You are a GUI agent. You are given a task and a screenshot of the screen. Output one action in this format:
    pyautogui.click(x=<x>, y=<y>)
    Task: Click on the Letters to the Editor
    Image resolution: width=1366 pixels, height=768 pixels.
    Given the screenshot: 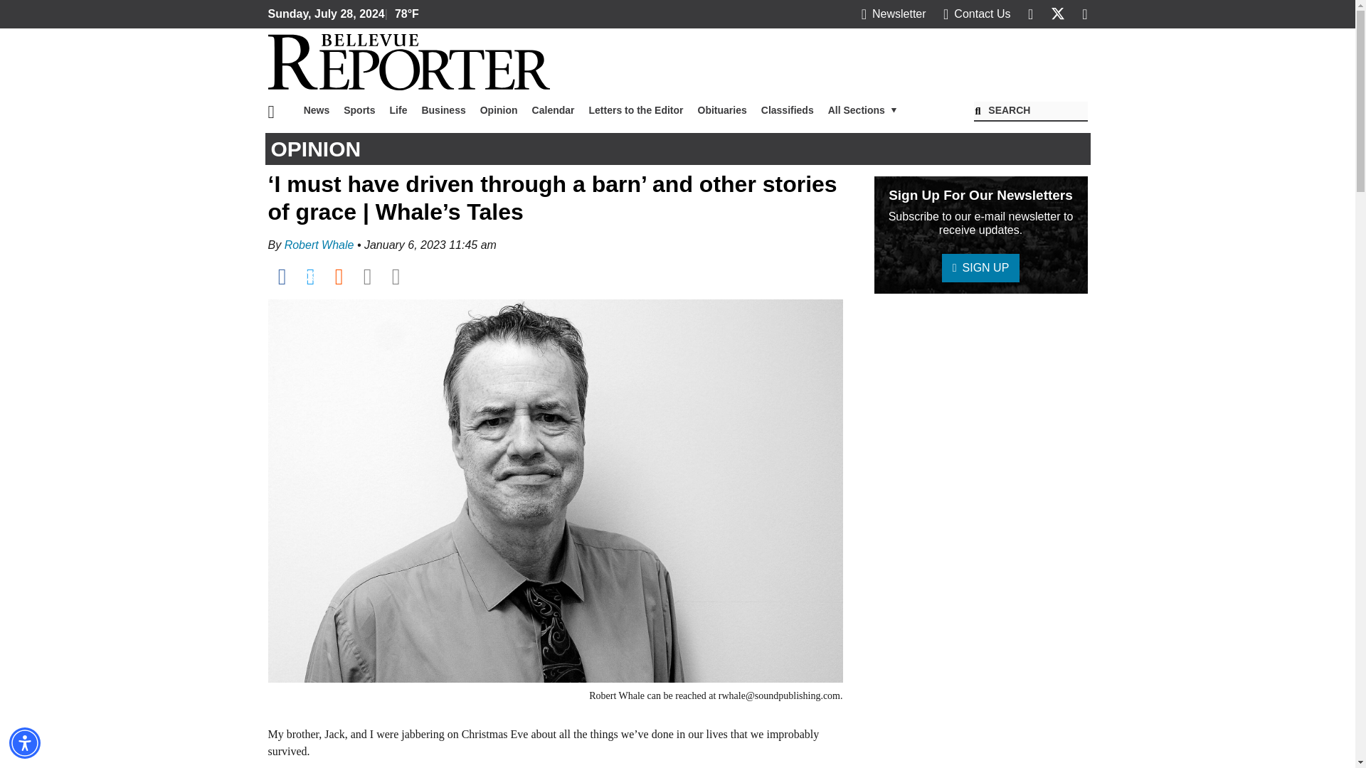 What is the action you would take?
    pyautogui.click(x=636, y=110)
    